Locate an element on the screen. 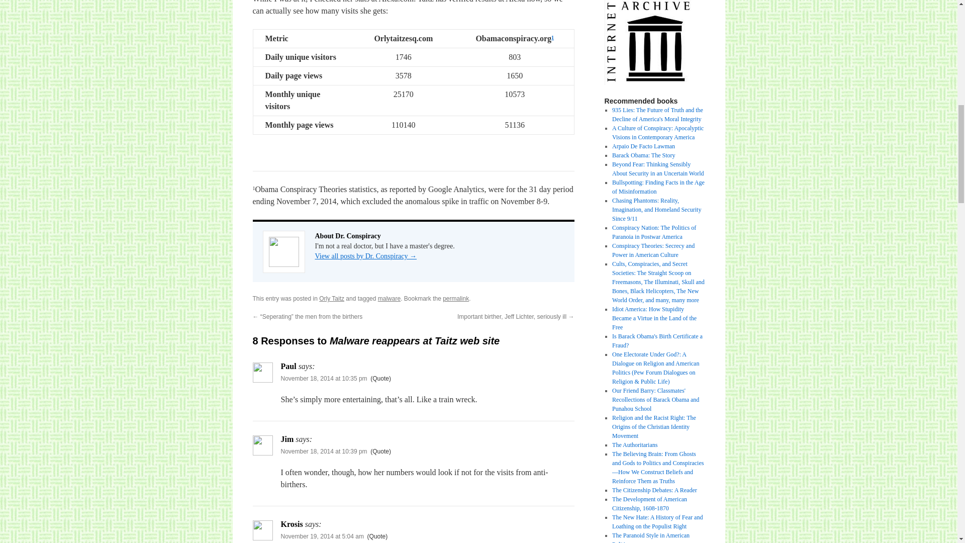 This screenshot has width=965, height=543. malware is located at coordinates (389, 299).